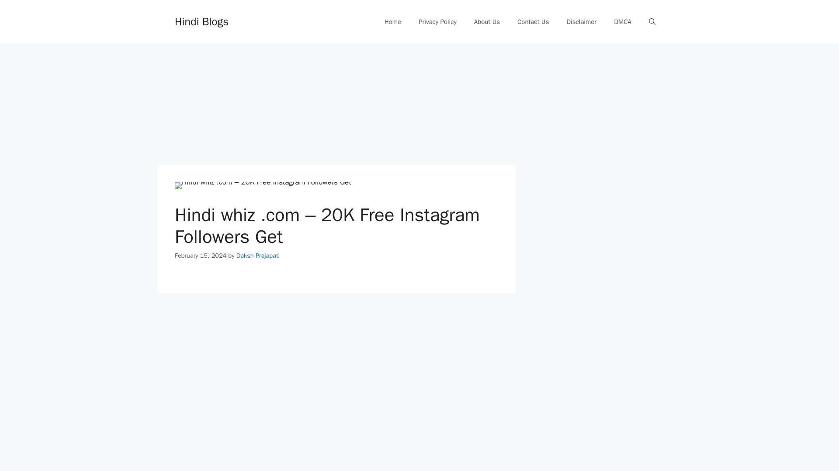 This screenshot has height=471, width=839. What do you see at coordinates (622, 22) in the screenshot?
I see `DMCA` at bounding box center [622, 22].